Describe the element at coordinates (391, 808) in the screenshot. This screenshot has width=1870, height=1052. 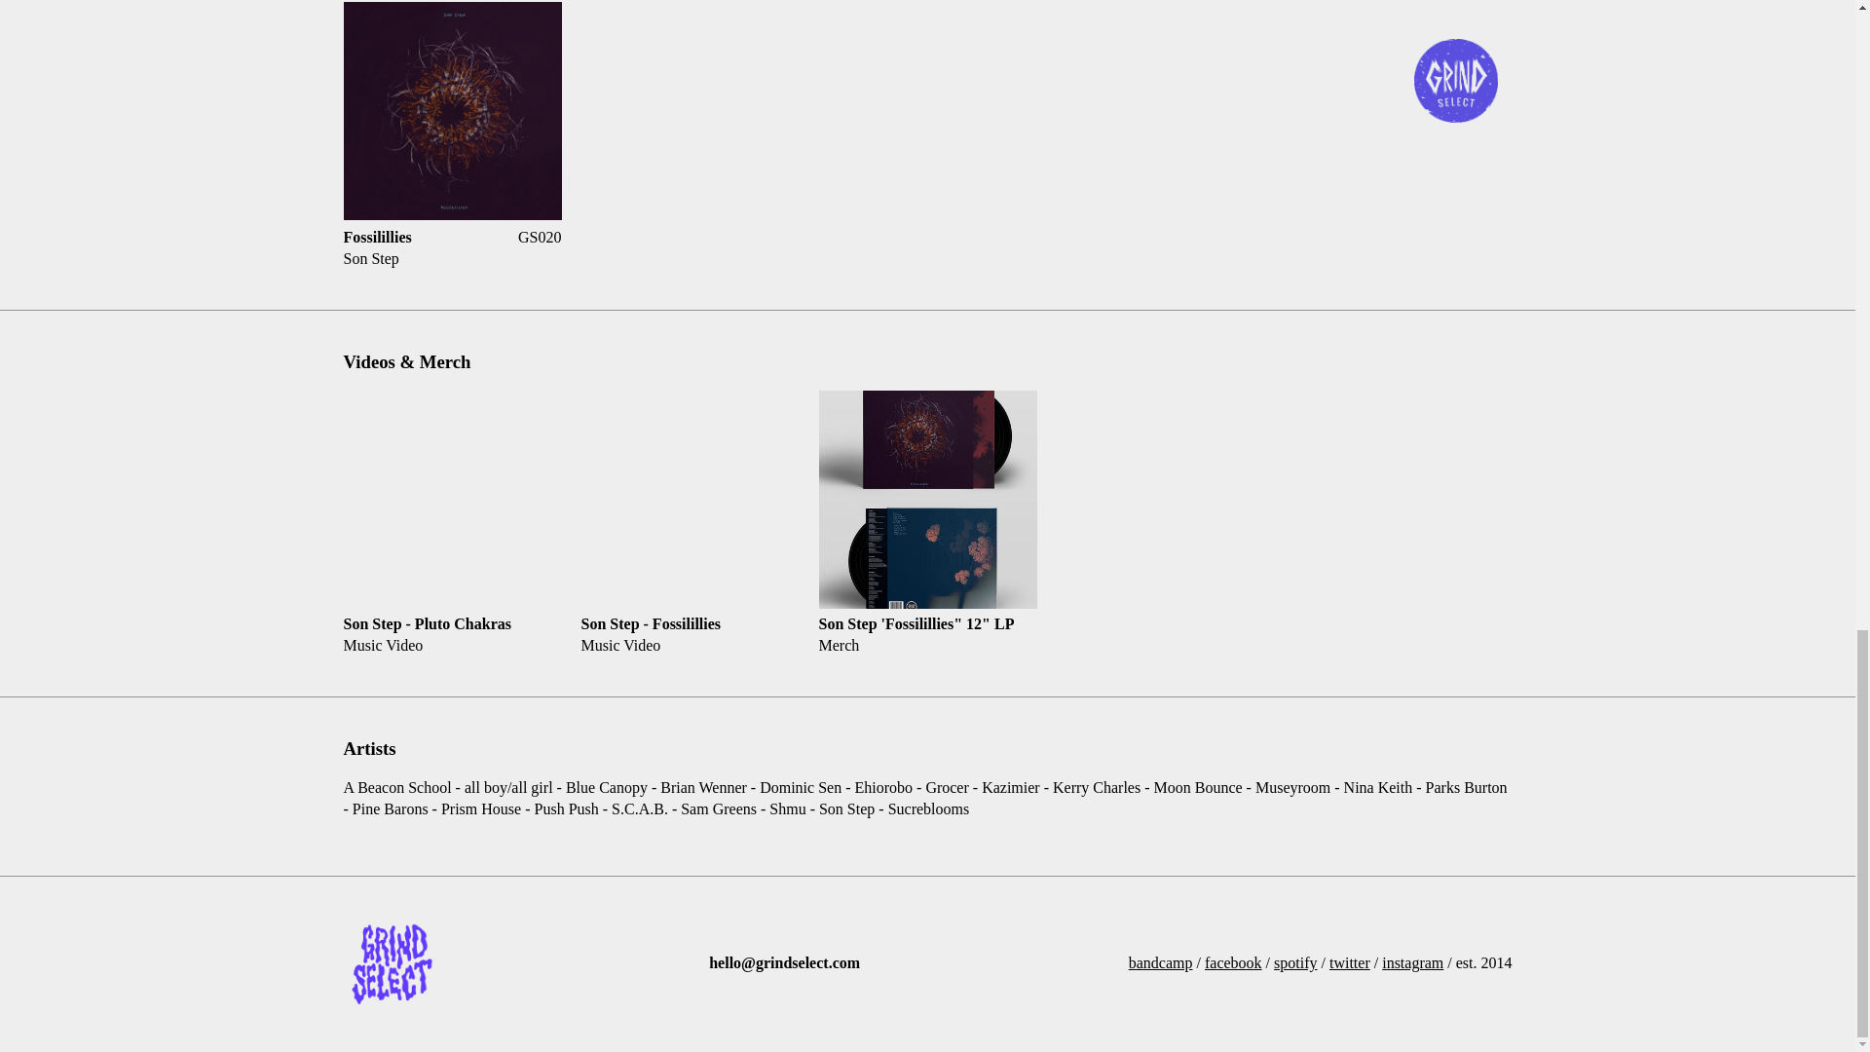
I see `Pine Barons` at that location.